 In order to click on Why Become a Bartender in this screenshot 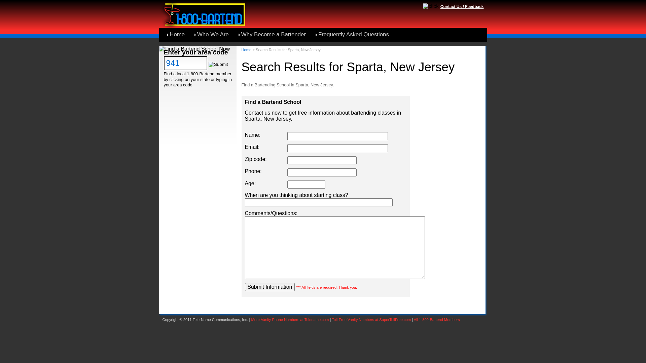, I will do `click(273, 35)`.